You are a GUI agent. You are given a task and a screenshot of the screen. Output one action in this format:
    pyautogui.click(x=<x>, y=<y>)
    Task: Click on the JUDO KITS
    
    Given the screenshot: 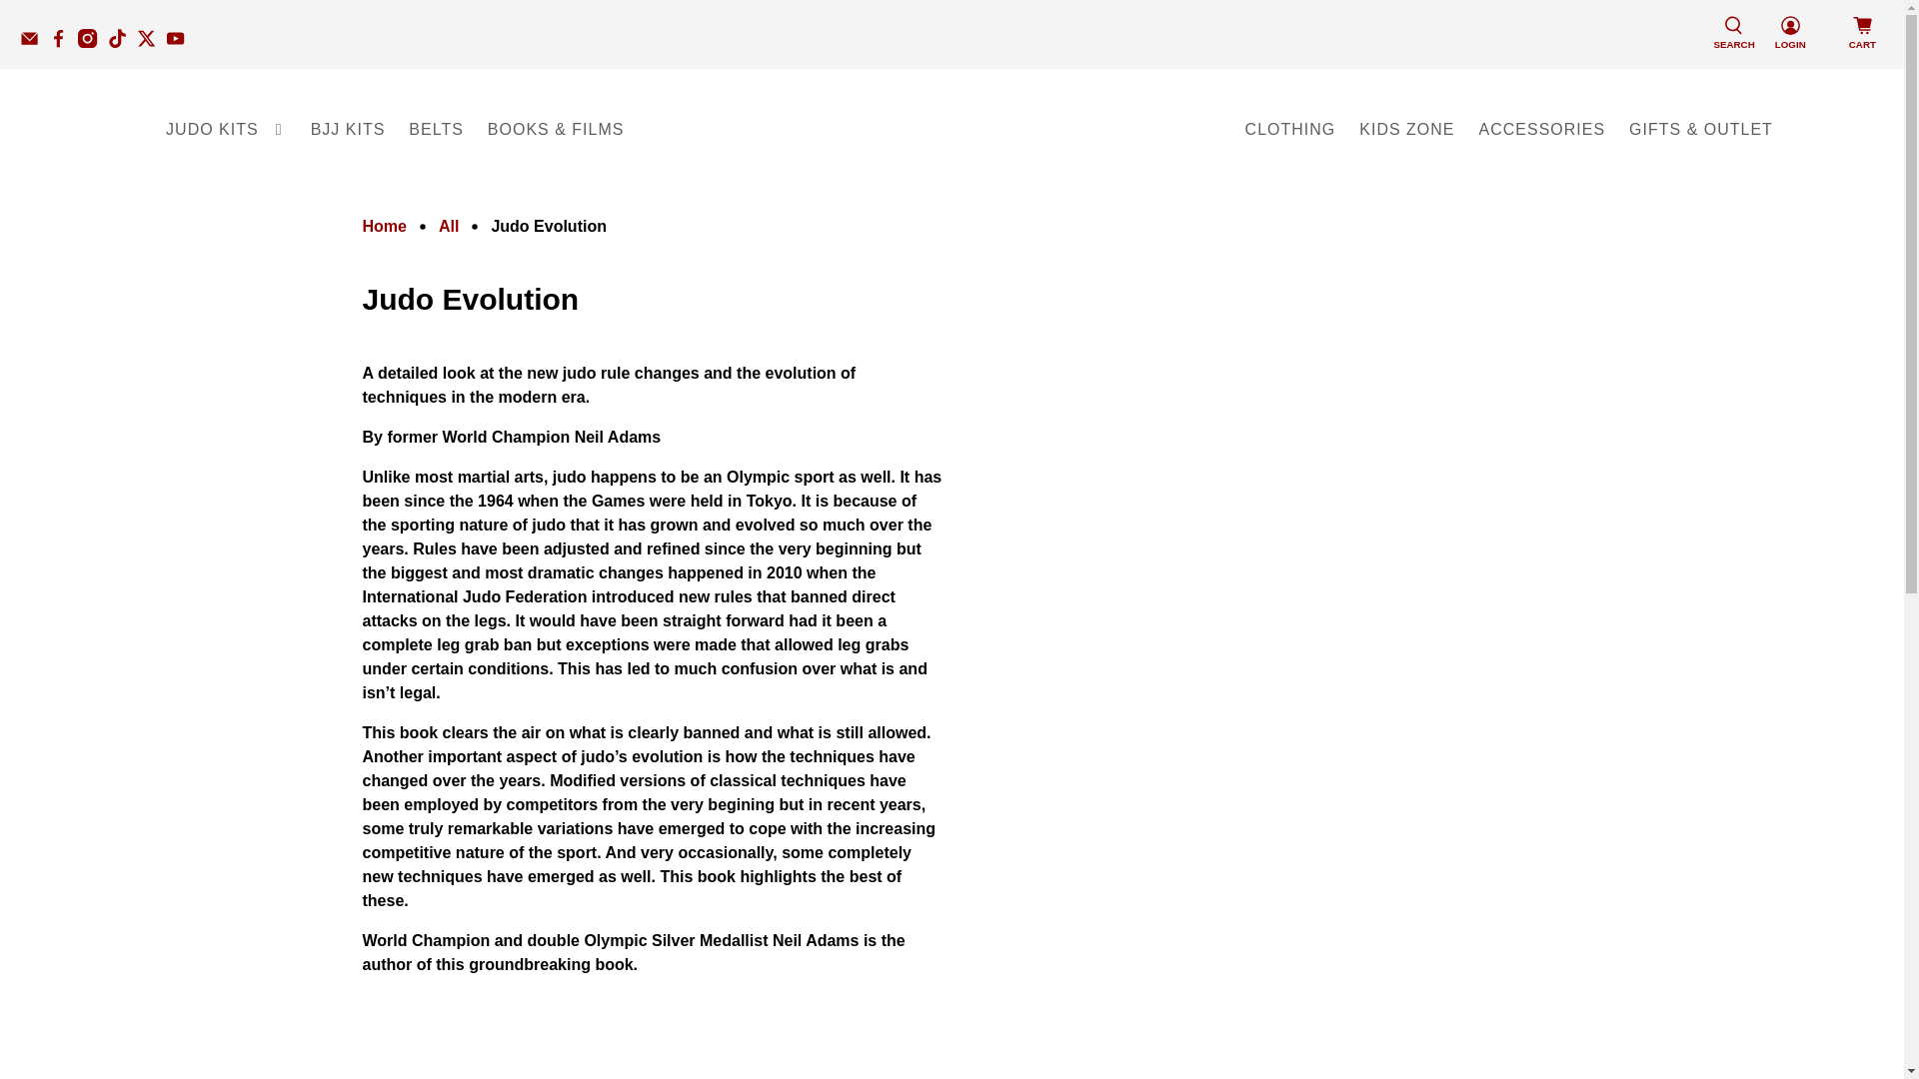 What is the action you would take?
    pyautogui.click(x=226, y=129)
    